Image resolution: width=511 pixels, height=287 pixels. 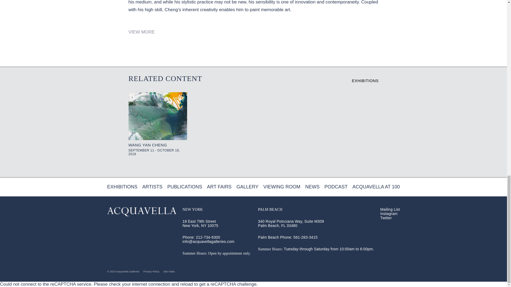 I want to click on PUBLICATIONS, so click(x=185, y=187).